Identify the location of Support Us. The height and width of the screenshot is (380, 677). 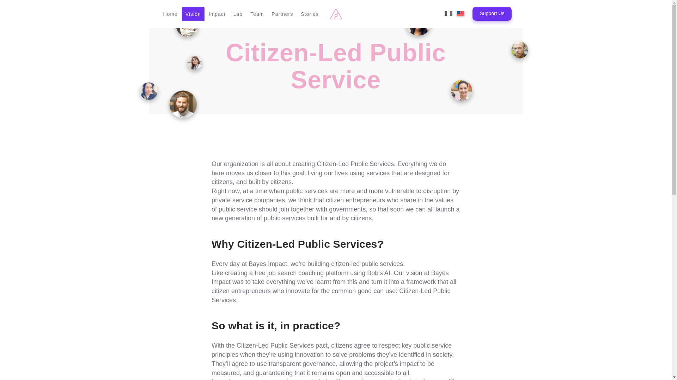
(492, 14).